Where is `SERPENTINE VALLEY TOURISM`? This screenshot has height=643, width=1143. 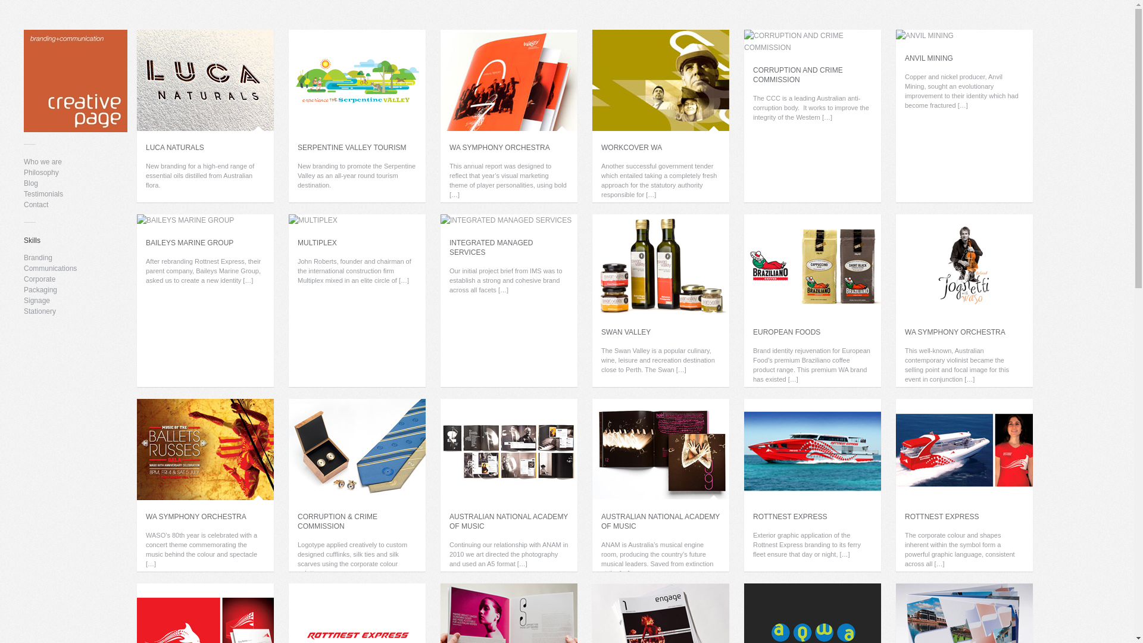
SERPENTINE VALLEY TOURISM is located at coordinates (357, 80).